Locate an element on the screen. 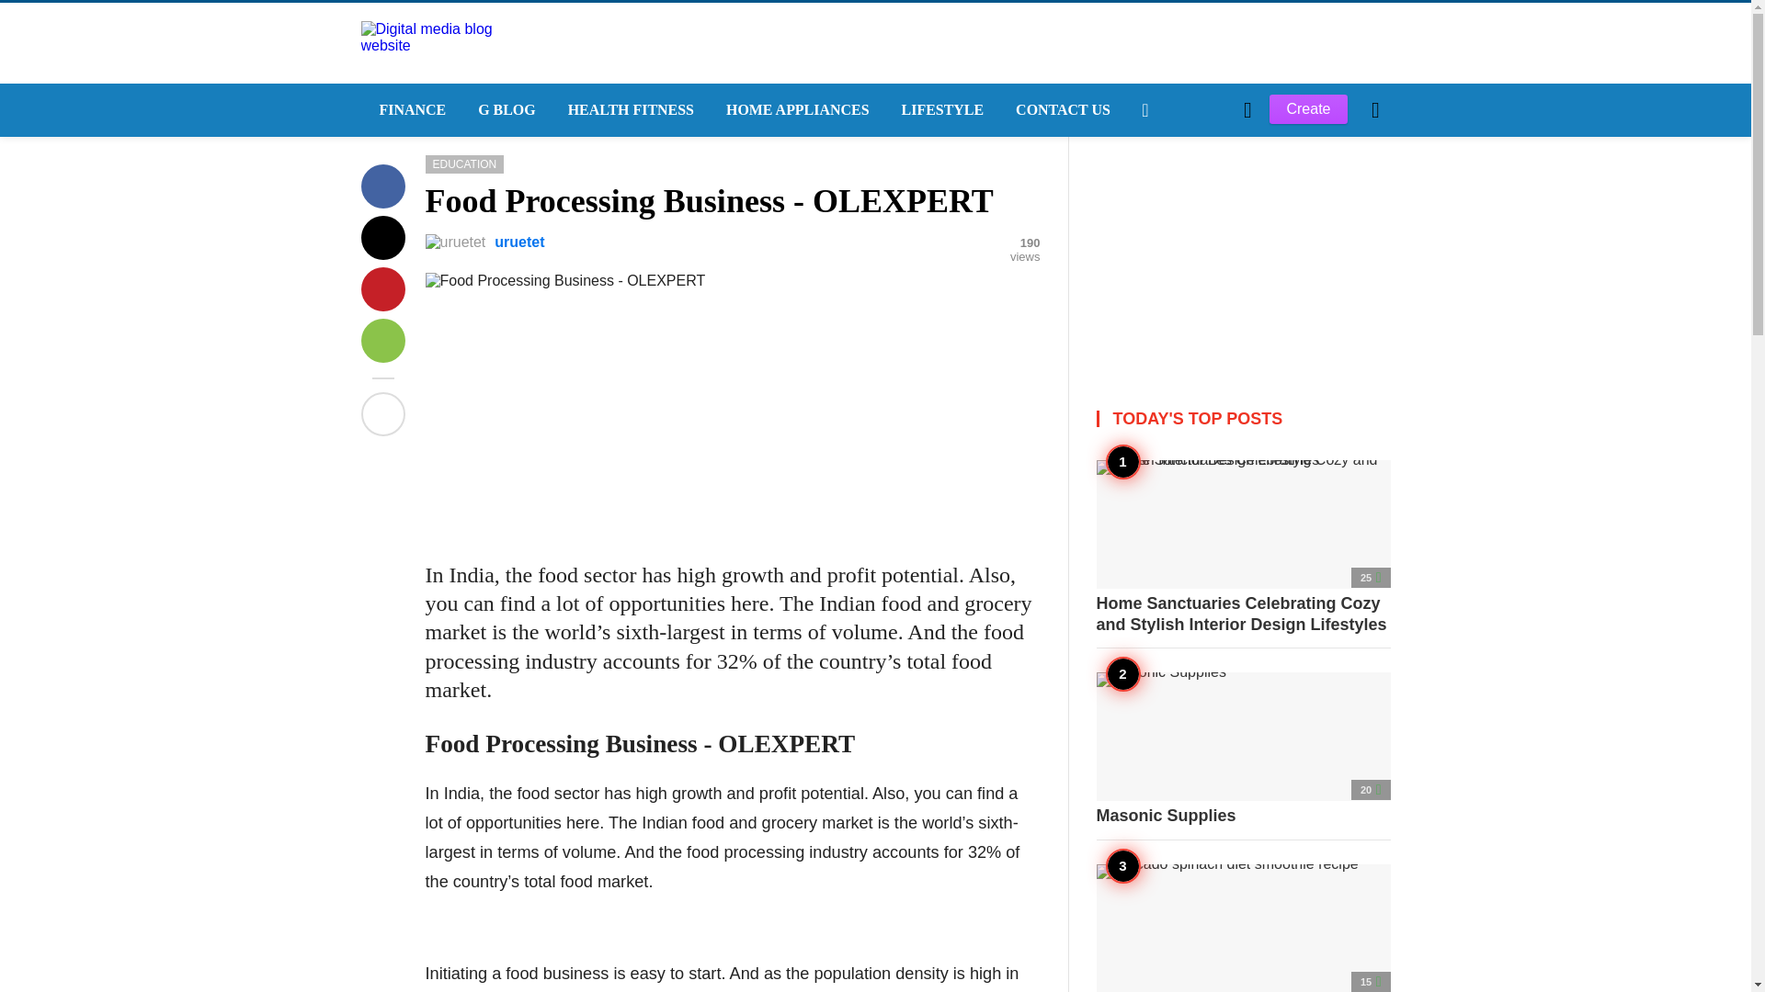 The height and width of the screenshot is (992, 1765). sign up is located at coordinates (1169, 421).